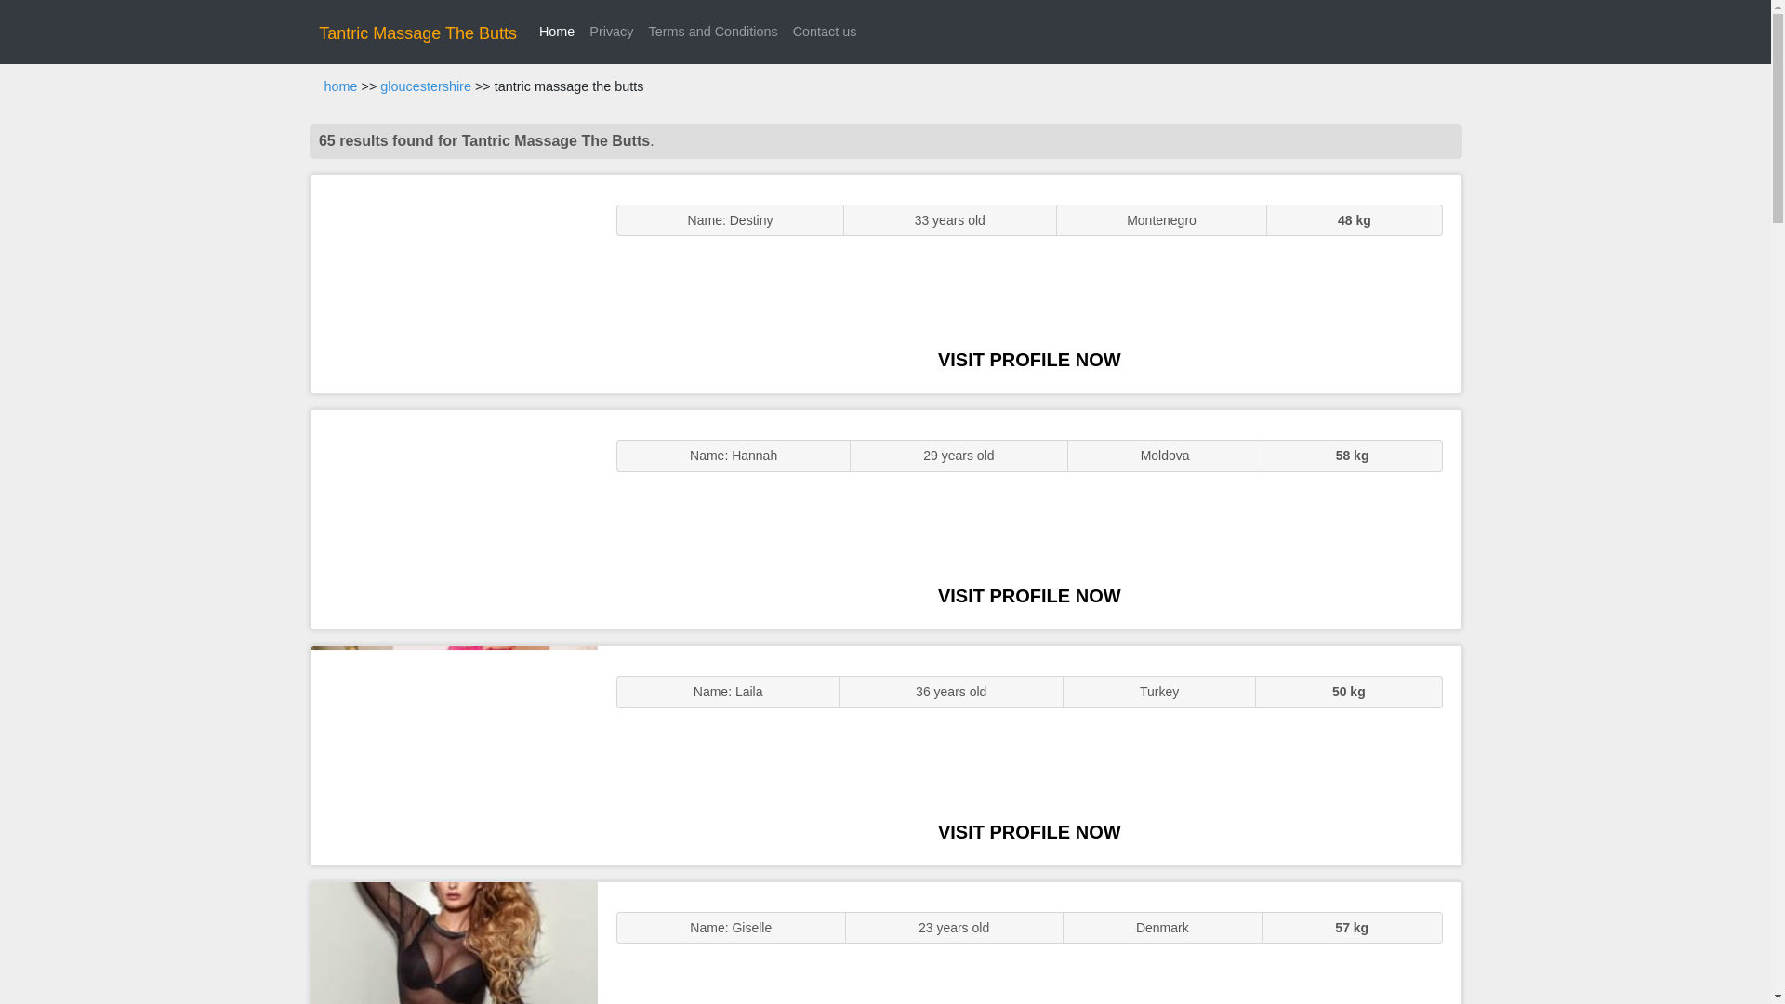 The height and width of the screenshot is (1004, 1785). Describe the element at coordinates (454, 943) in the screenshot. I see `Sluts` at that location.